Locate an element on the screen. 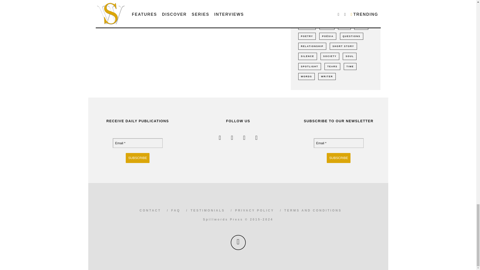  Subscribe is located at coordinates (338, 158).